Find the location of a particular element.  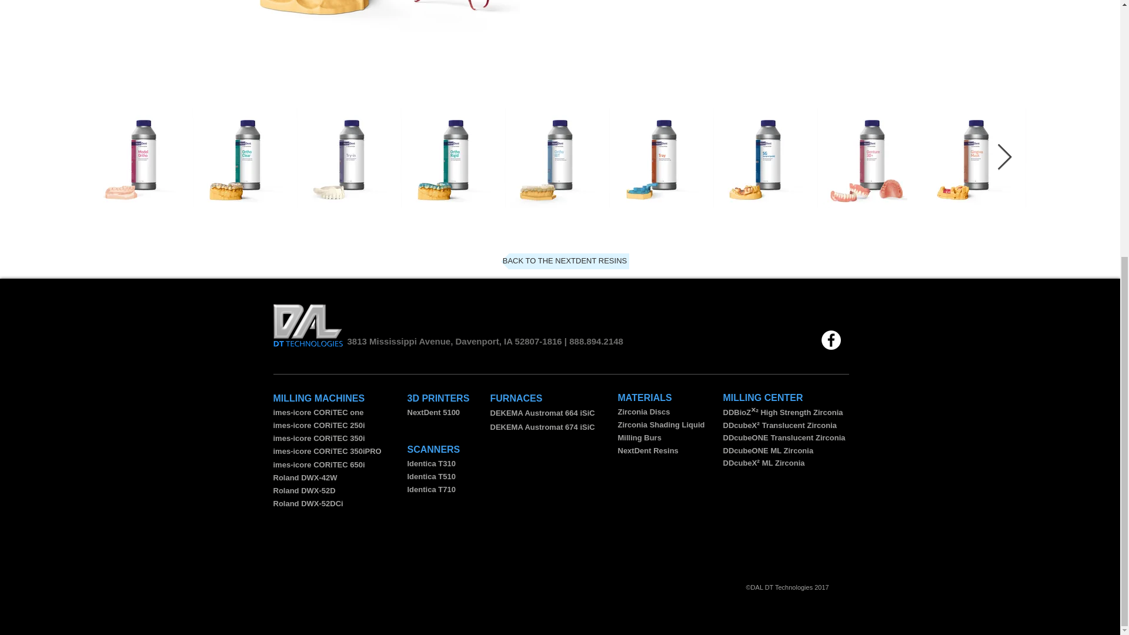

MILLING is located at coordinates (743, 397).